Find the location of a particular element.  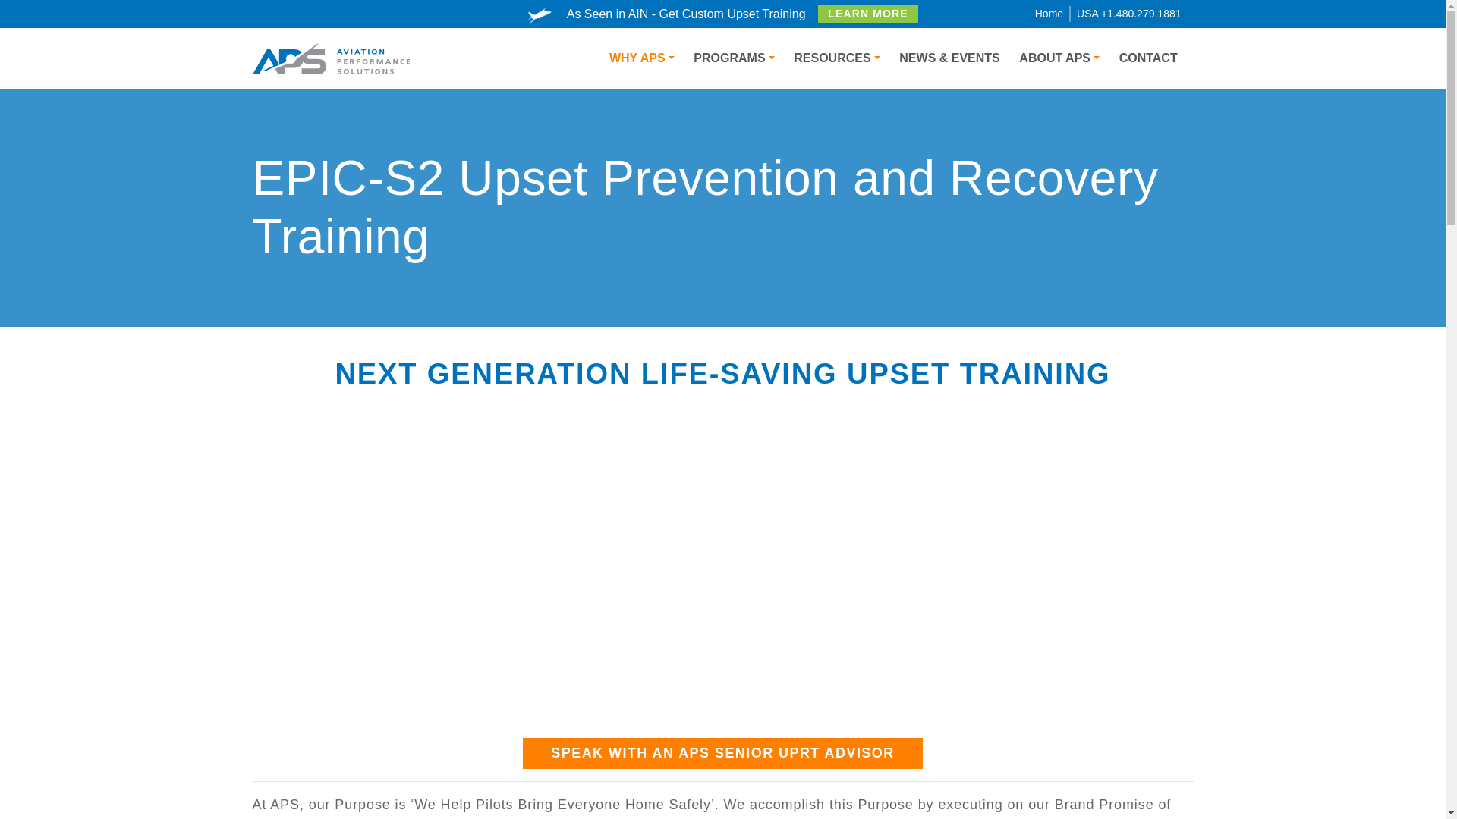

LEARN MORE is located at coordinates (868, 14).